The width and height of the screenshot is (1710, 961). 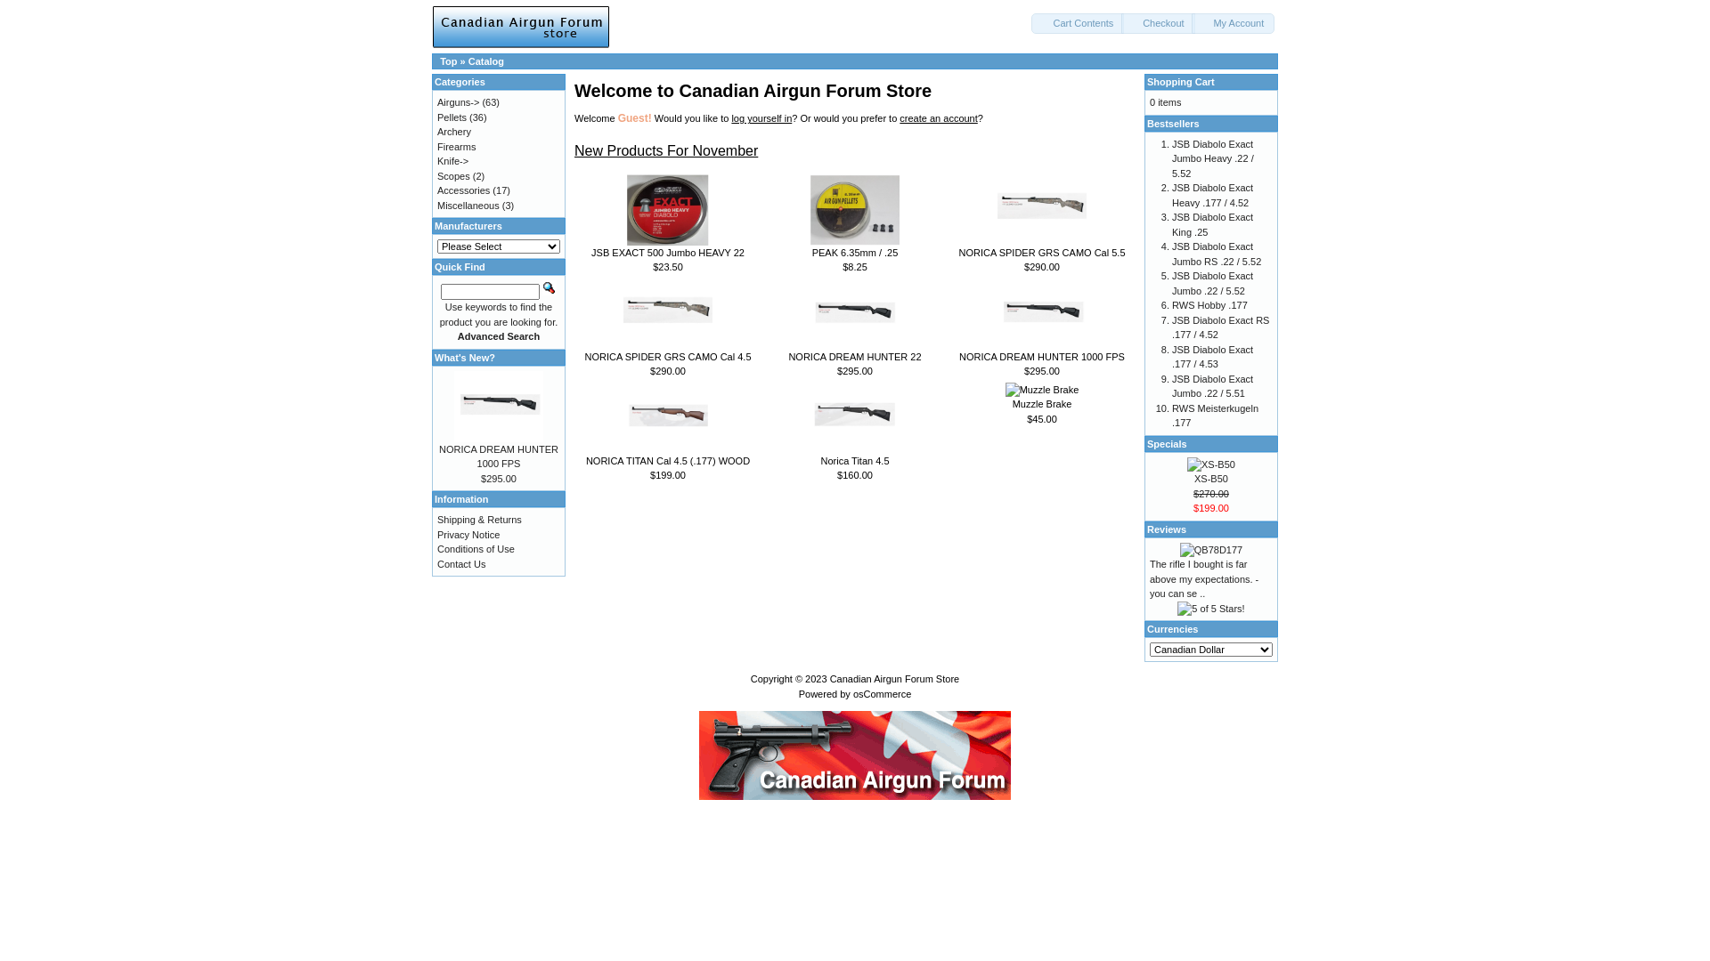 What do you see at coordinates (668, 314) in the screenshot?
I see `NORICA SPIDER GRS CAMO Cal 4.5` at bounding box center [668, 314].